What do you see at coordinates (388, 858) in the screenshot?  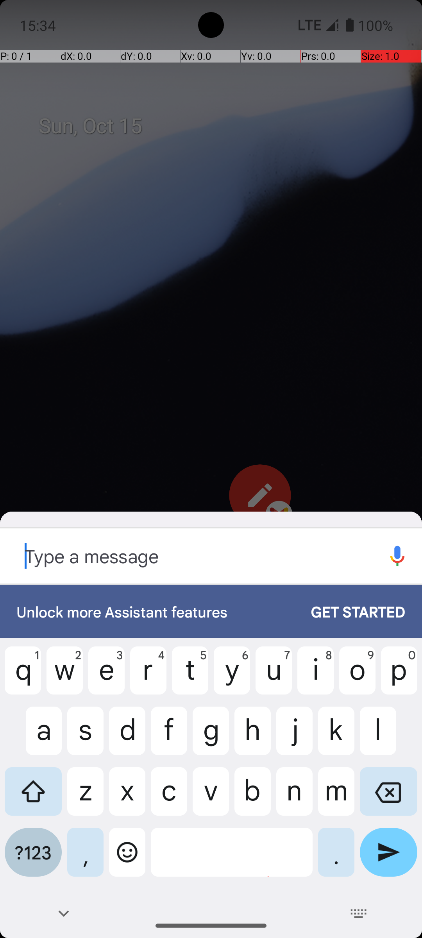 I see `Send` at bounding box center [388, 858].